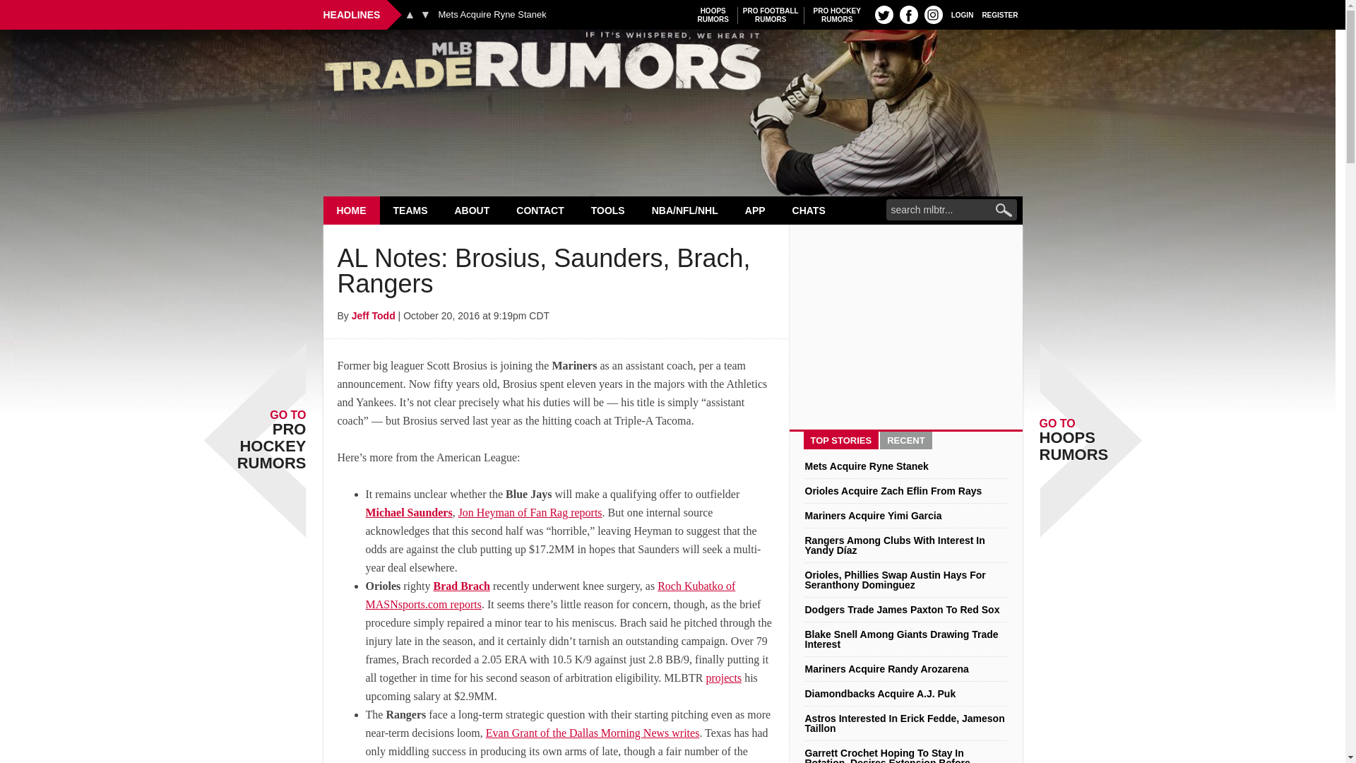  Describe the element at coordinates (425, 14) in the screenshot. I see `Search` at that location.